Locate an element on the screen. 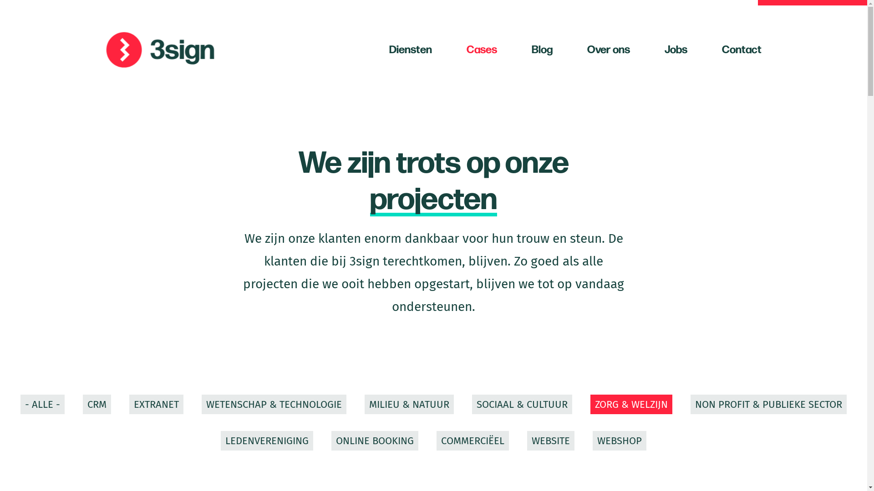 The image size is (874, 491). - ALLE - is located at coordinates (43, 405).